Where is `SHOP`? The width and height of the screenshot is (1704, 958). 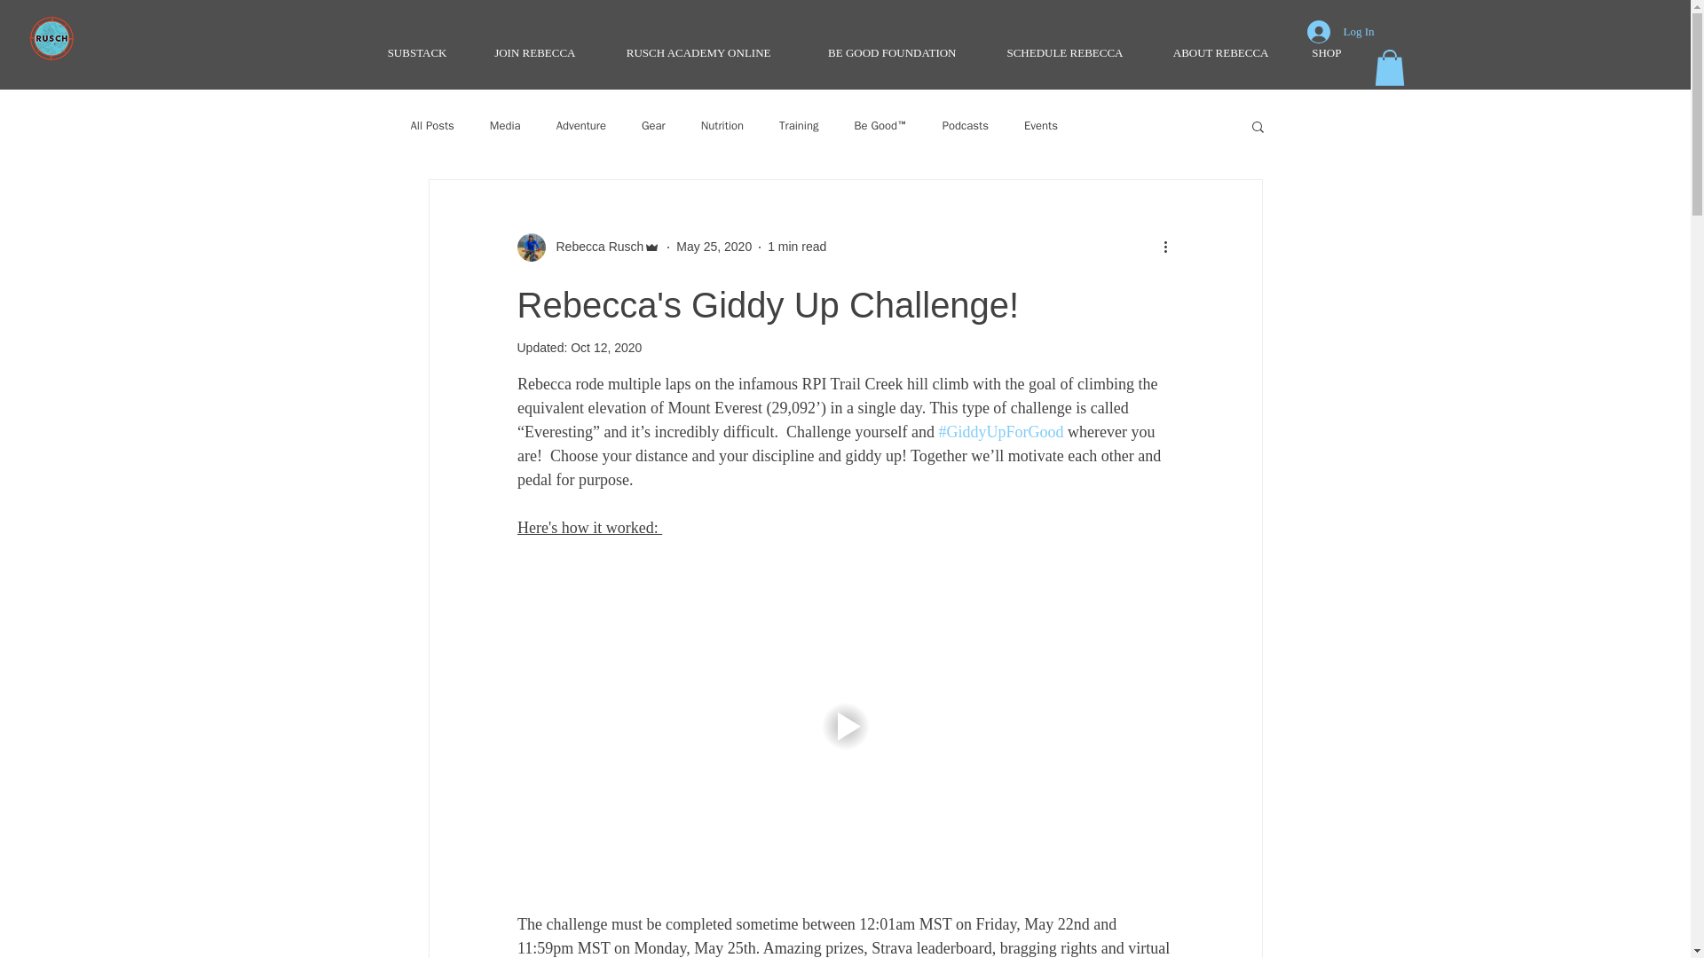
SHOP is located at coordinates (1317, 53).